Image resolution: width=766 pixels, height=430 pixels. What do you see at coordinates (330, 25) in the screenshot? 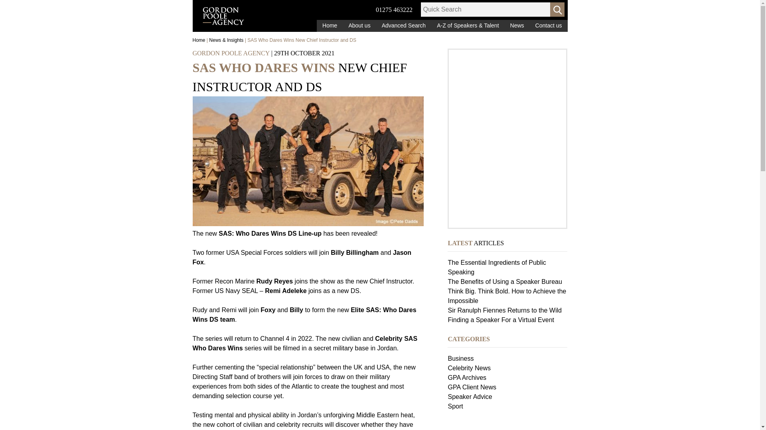
I see `Home` at bounding box center [330, 25].